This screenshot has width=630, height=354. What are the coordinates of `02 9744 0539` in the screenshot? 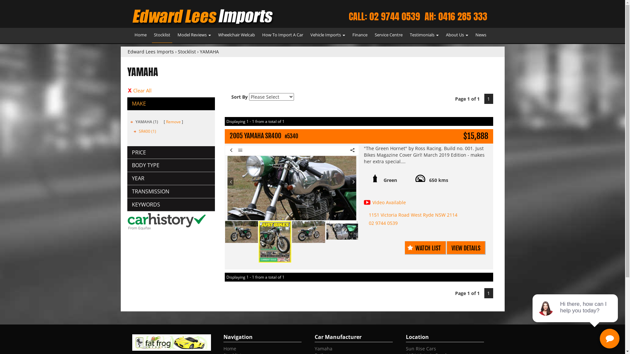 It's located at (383, 223).